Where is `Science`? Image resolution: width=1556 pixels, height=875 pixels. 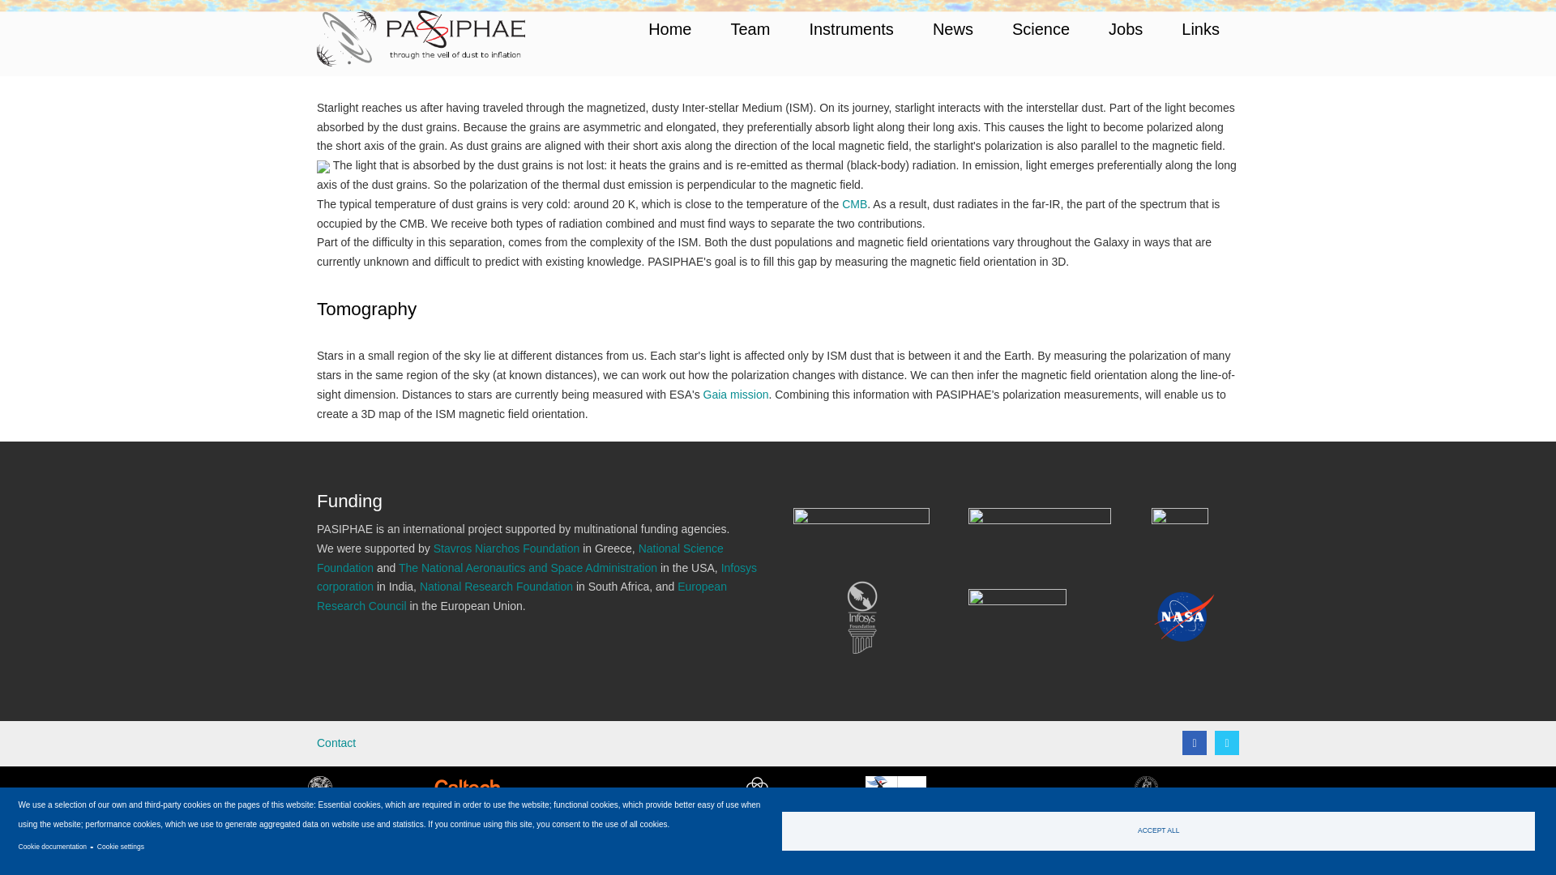
Science is located at coordinates (1041, 29).